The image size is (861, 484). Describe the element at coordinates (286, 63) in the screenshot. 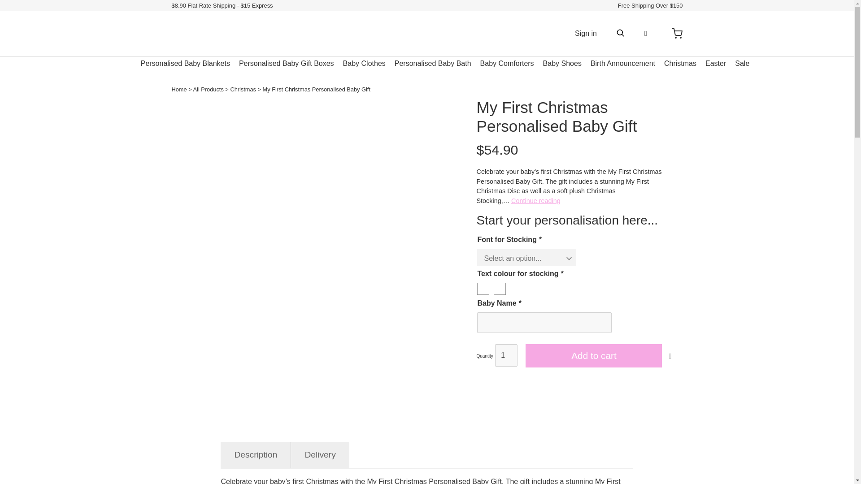

I see `Personalised Baby Gift Boxes` at that location.